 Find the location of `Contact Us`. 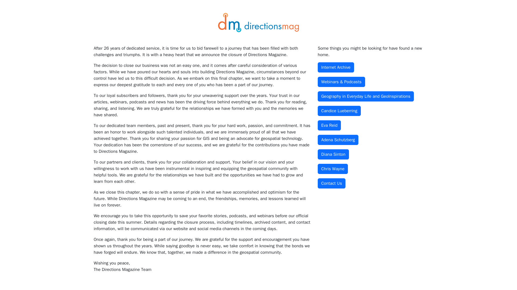

Contact Us is located at coordinates (331, 183).